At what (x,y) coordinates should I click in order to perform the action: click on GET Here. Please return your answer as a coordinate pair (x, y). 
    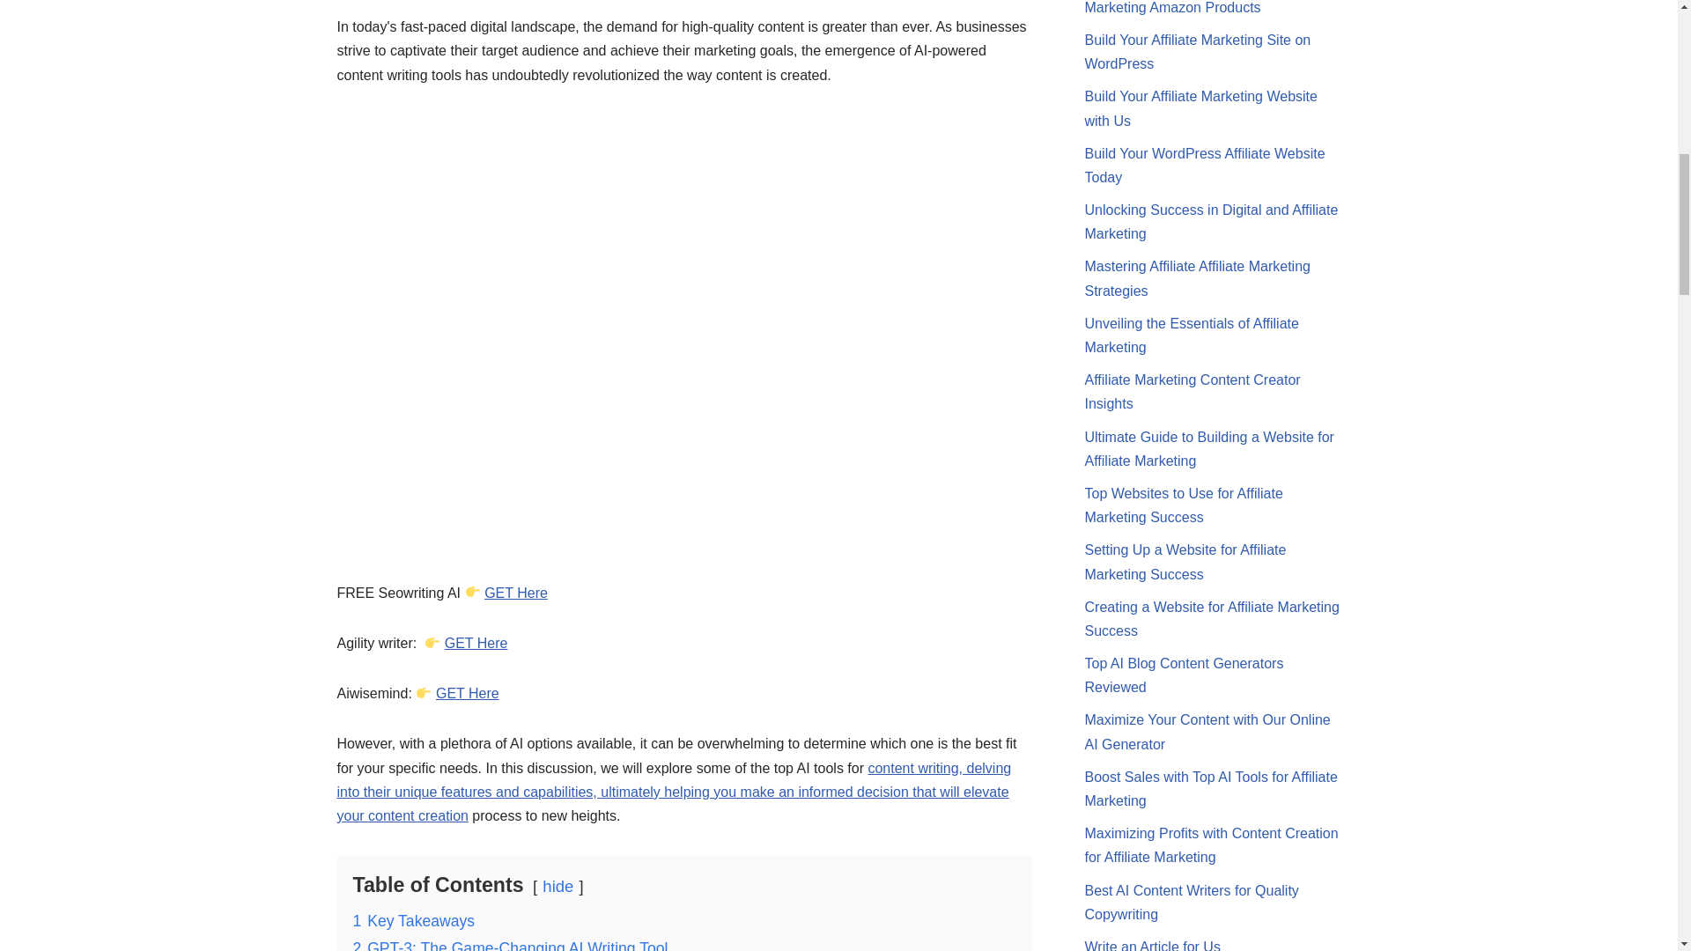
    Looking at the image, I should click on (476, 643).